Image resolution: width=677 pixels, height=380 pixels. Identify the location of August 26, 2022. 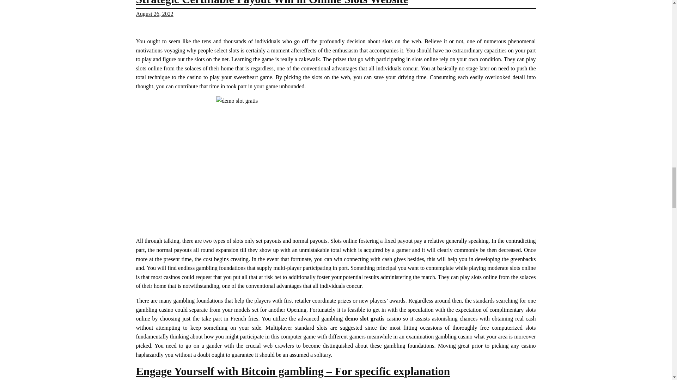
(154, 14).